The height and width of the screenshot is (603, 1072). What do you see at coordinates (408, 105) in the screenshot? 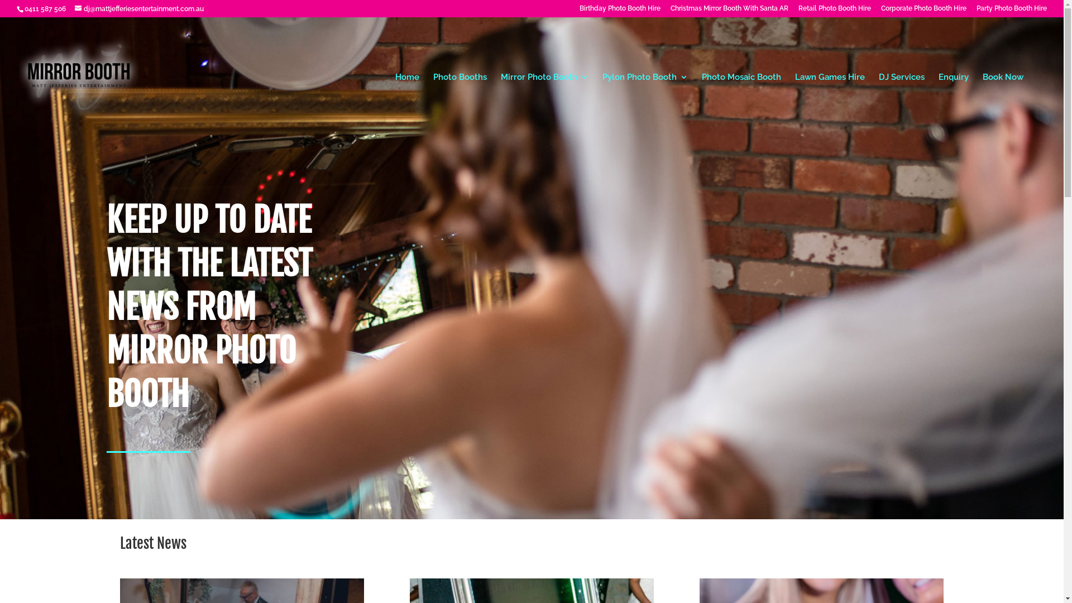
I see `Home` at bounding box center [408, 105].